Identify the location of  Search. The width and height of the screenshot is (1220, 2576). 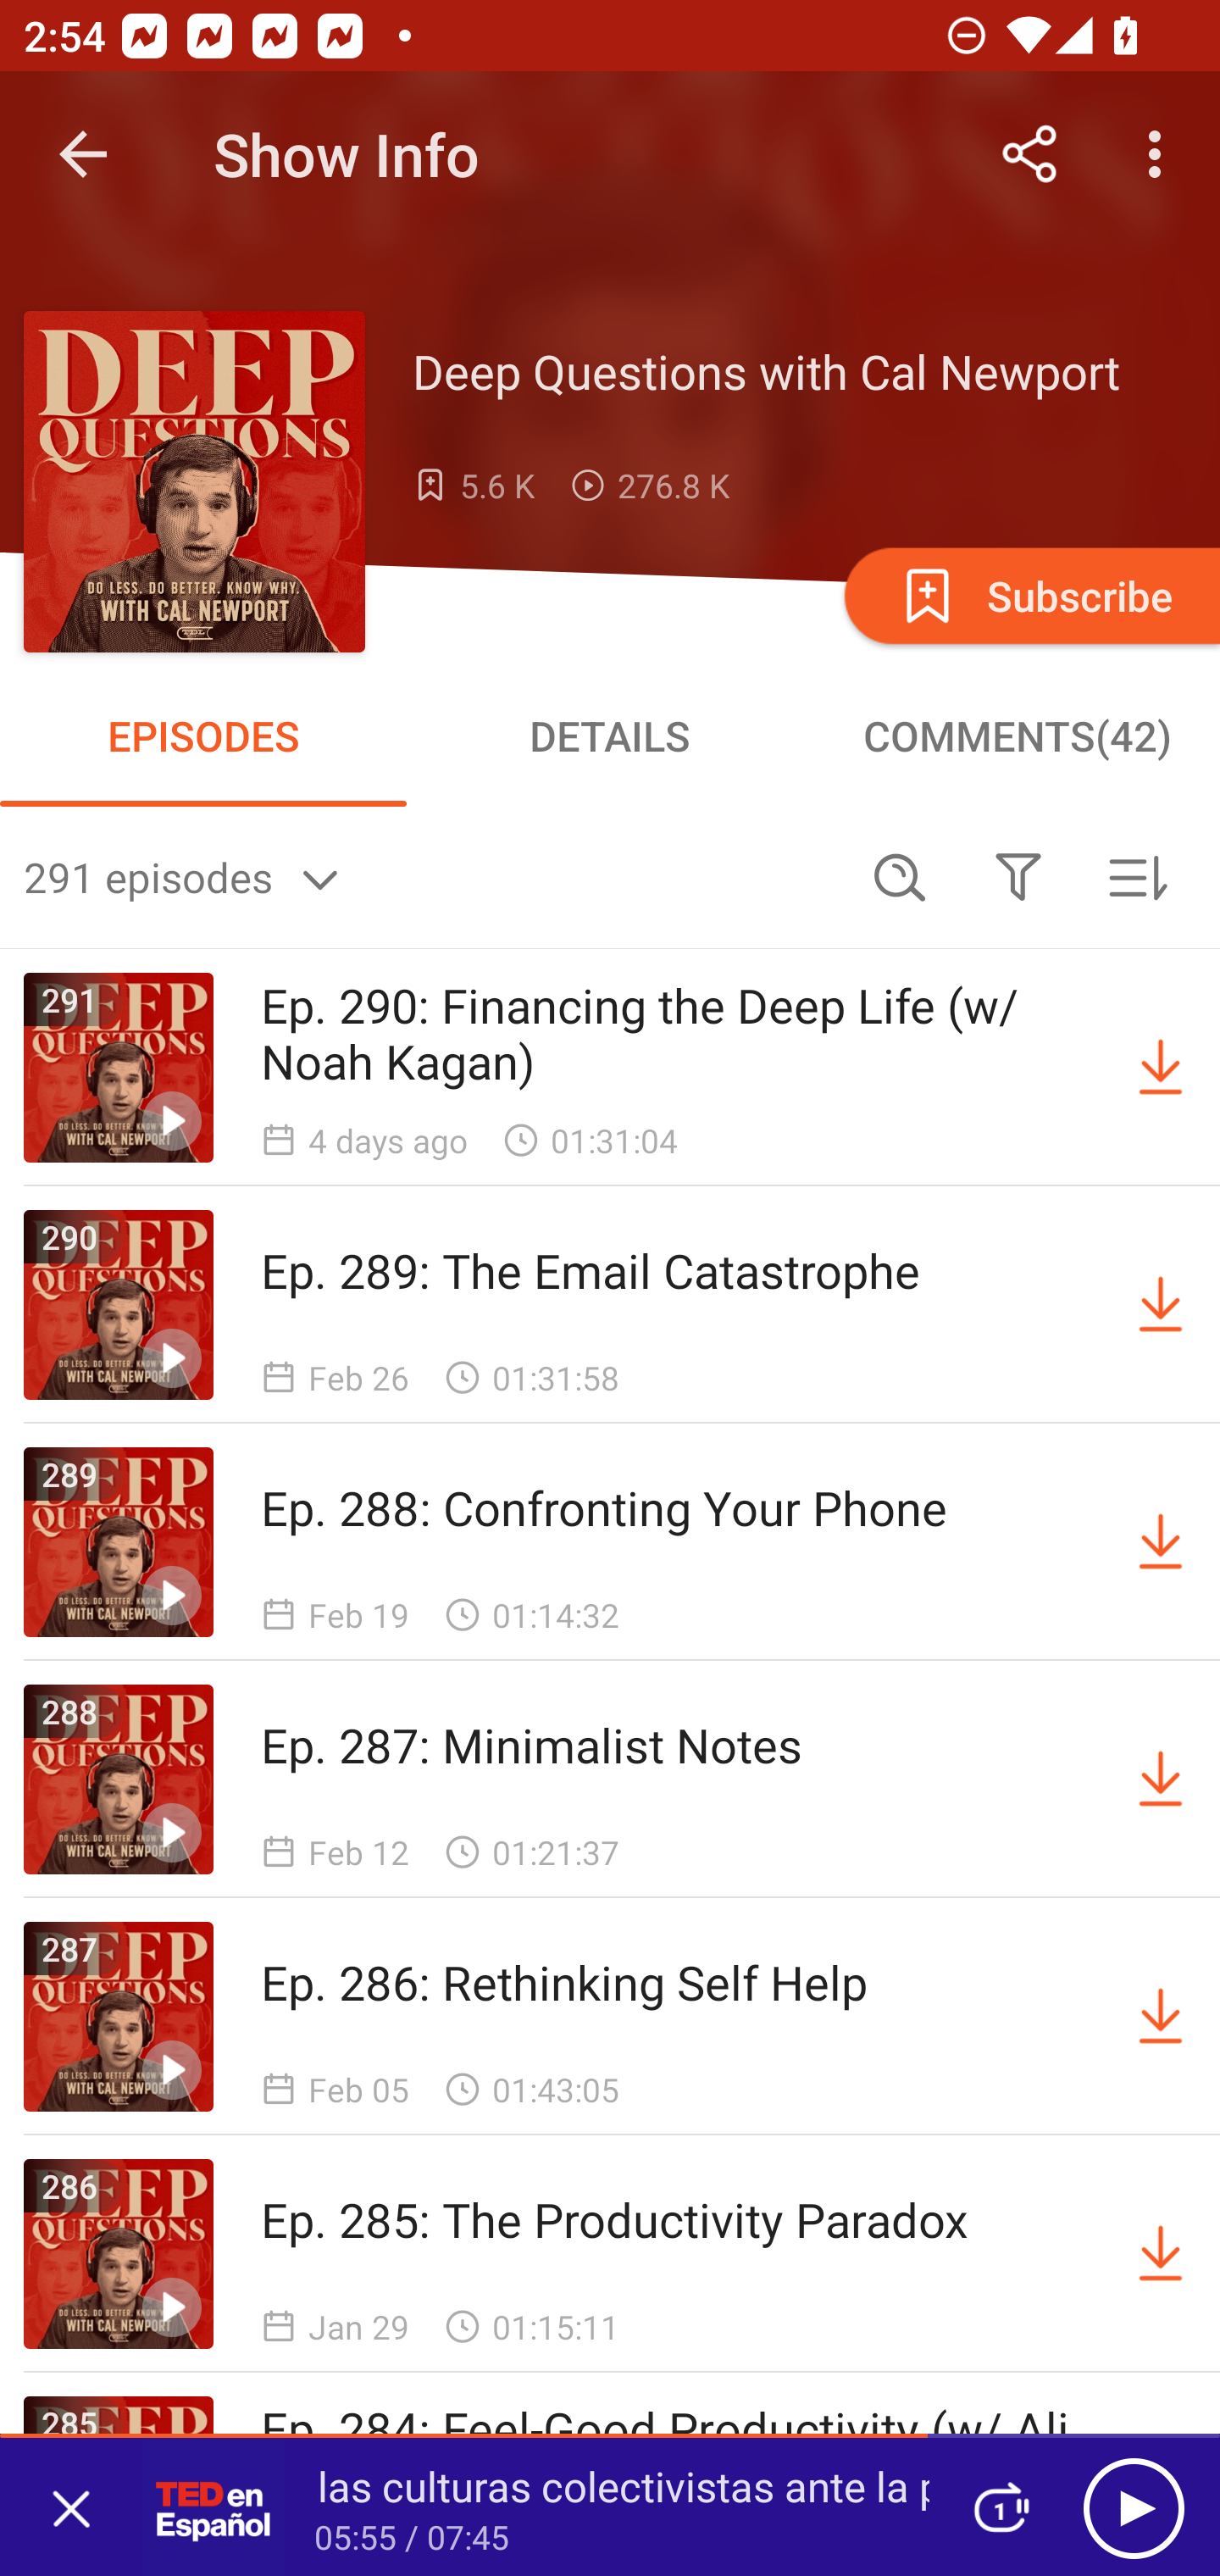
(900, 876).